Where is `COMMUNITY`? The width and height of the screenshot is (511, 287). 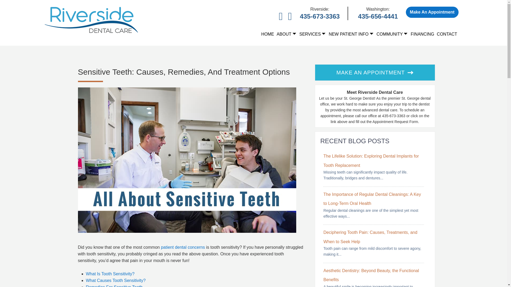 COMMUNITY is located at coordinates (392, 34).